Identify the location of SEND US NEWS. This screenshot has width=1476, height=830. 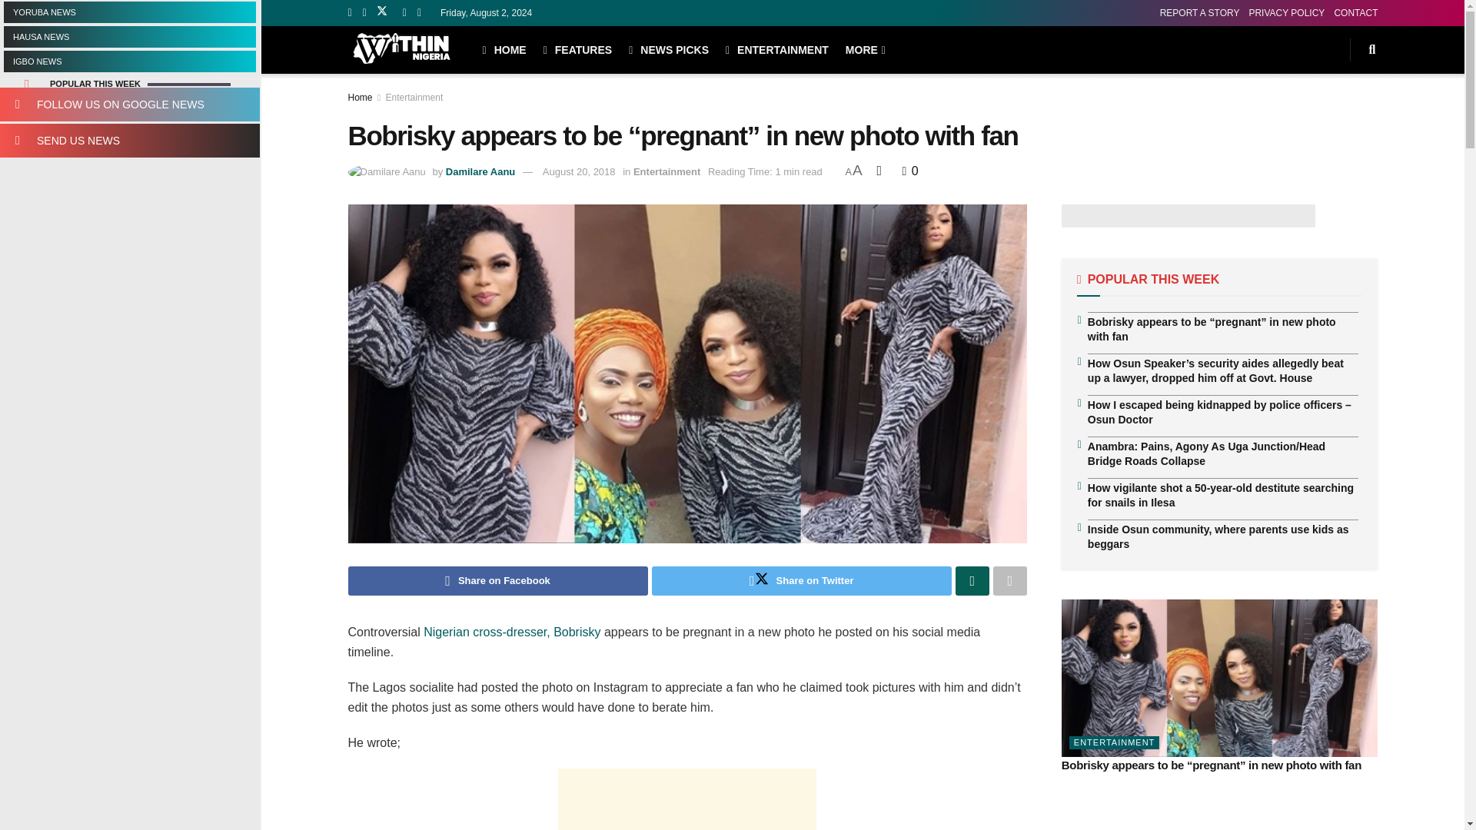
(129, 140).